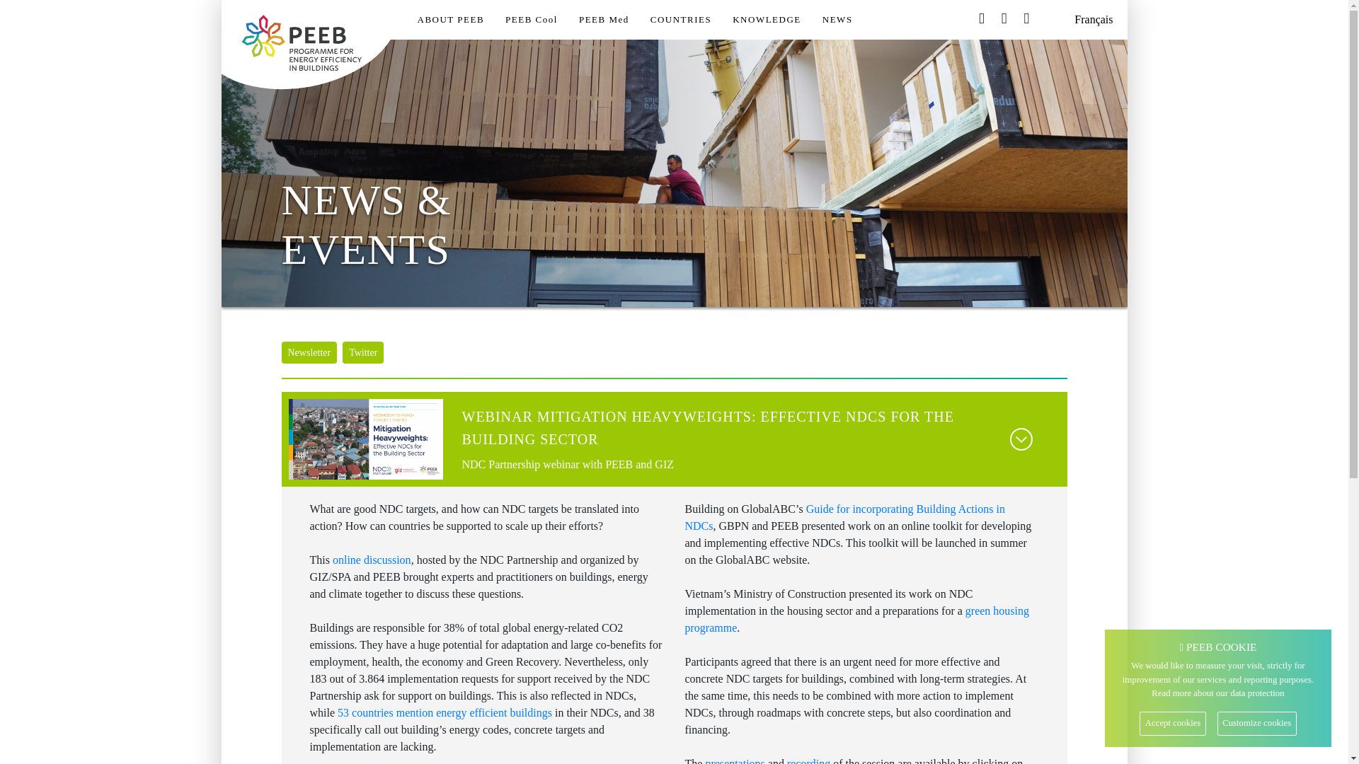 This screenshot has height=764, width=1359. What do you see at coordinates (363, 352) in the screenshot?
I see `Twitter` at bounding box center [363, 352].